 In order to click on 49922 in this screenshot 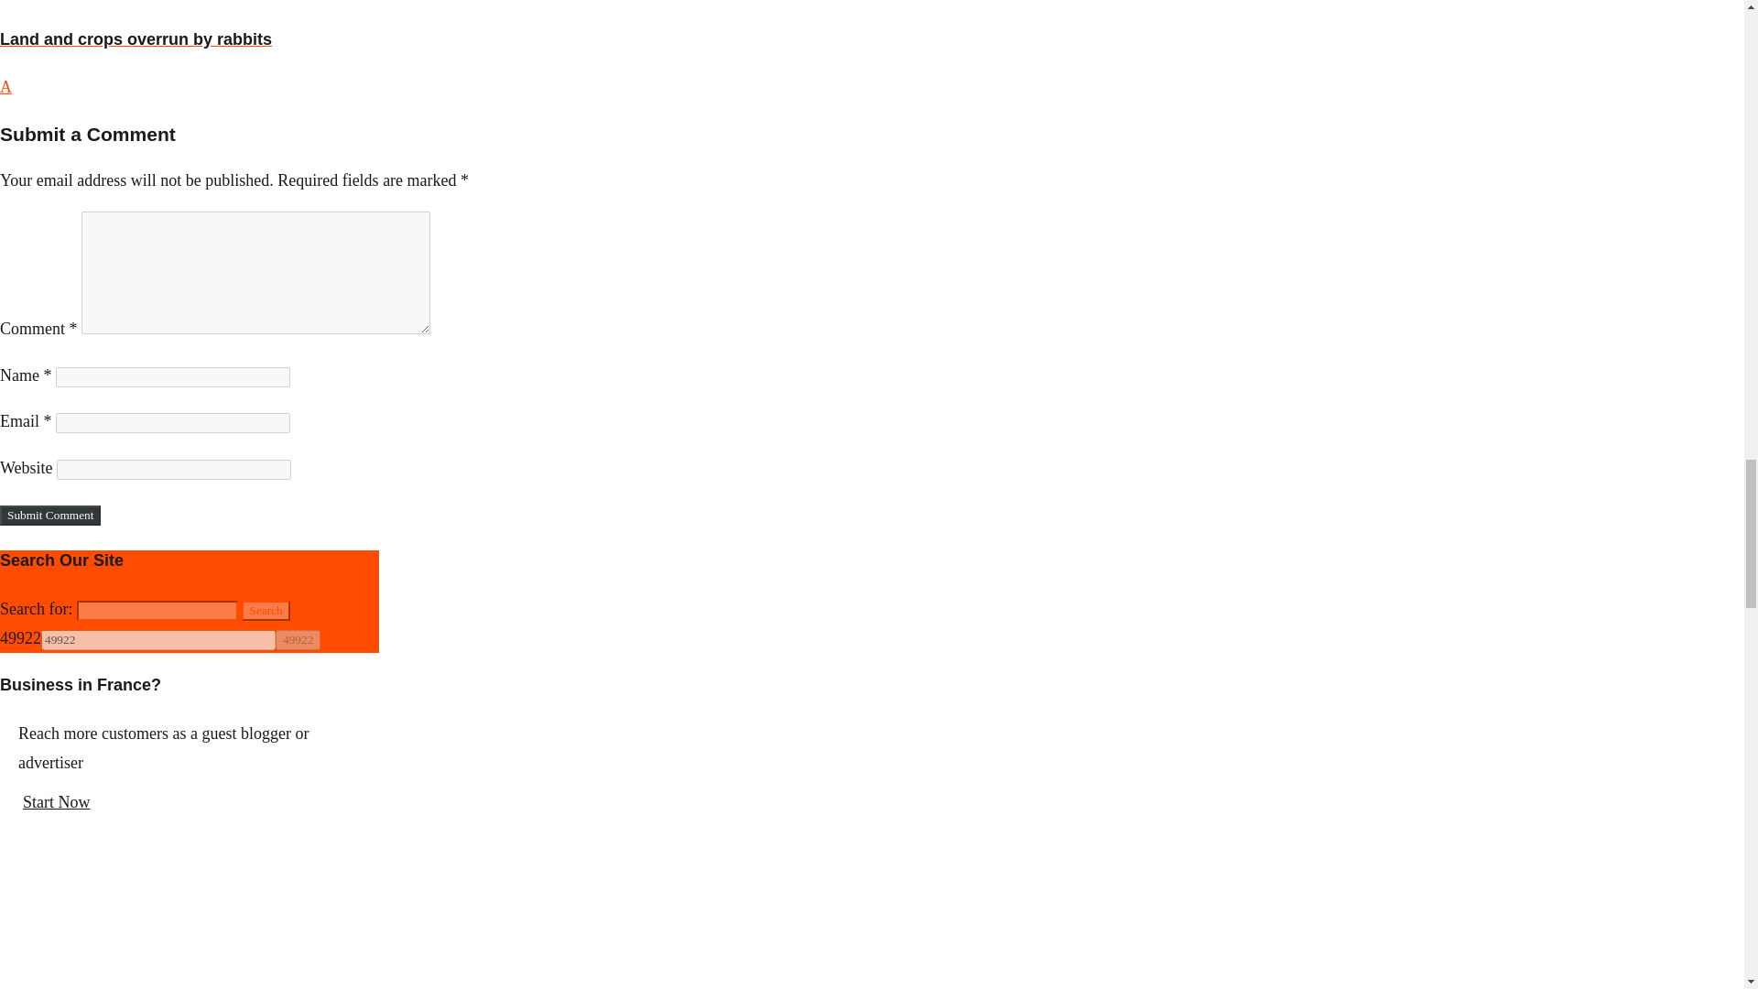, I will do `click(157, 639)`.